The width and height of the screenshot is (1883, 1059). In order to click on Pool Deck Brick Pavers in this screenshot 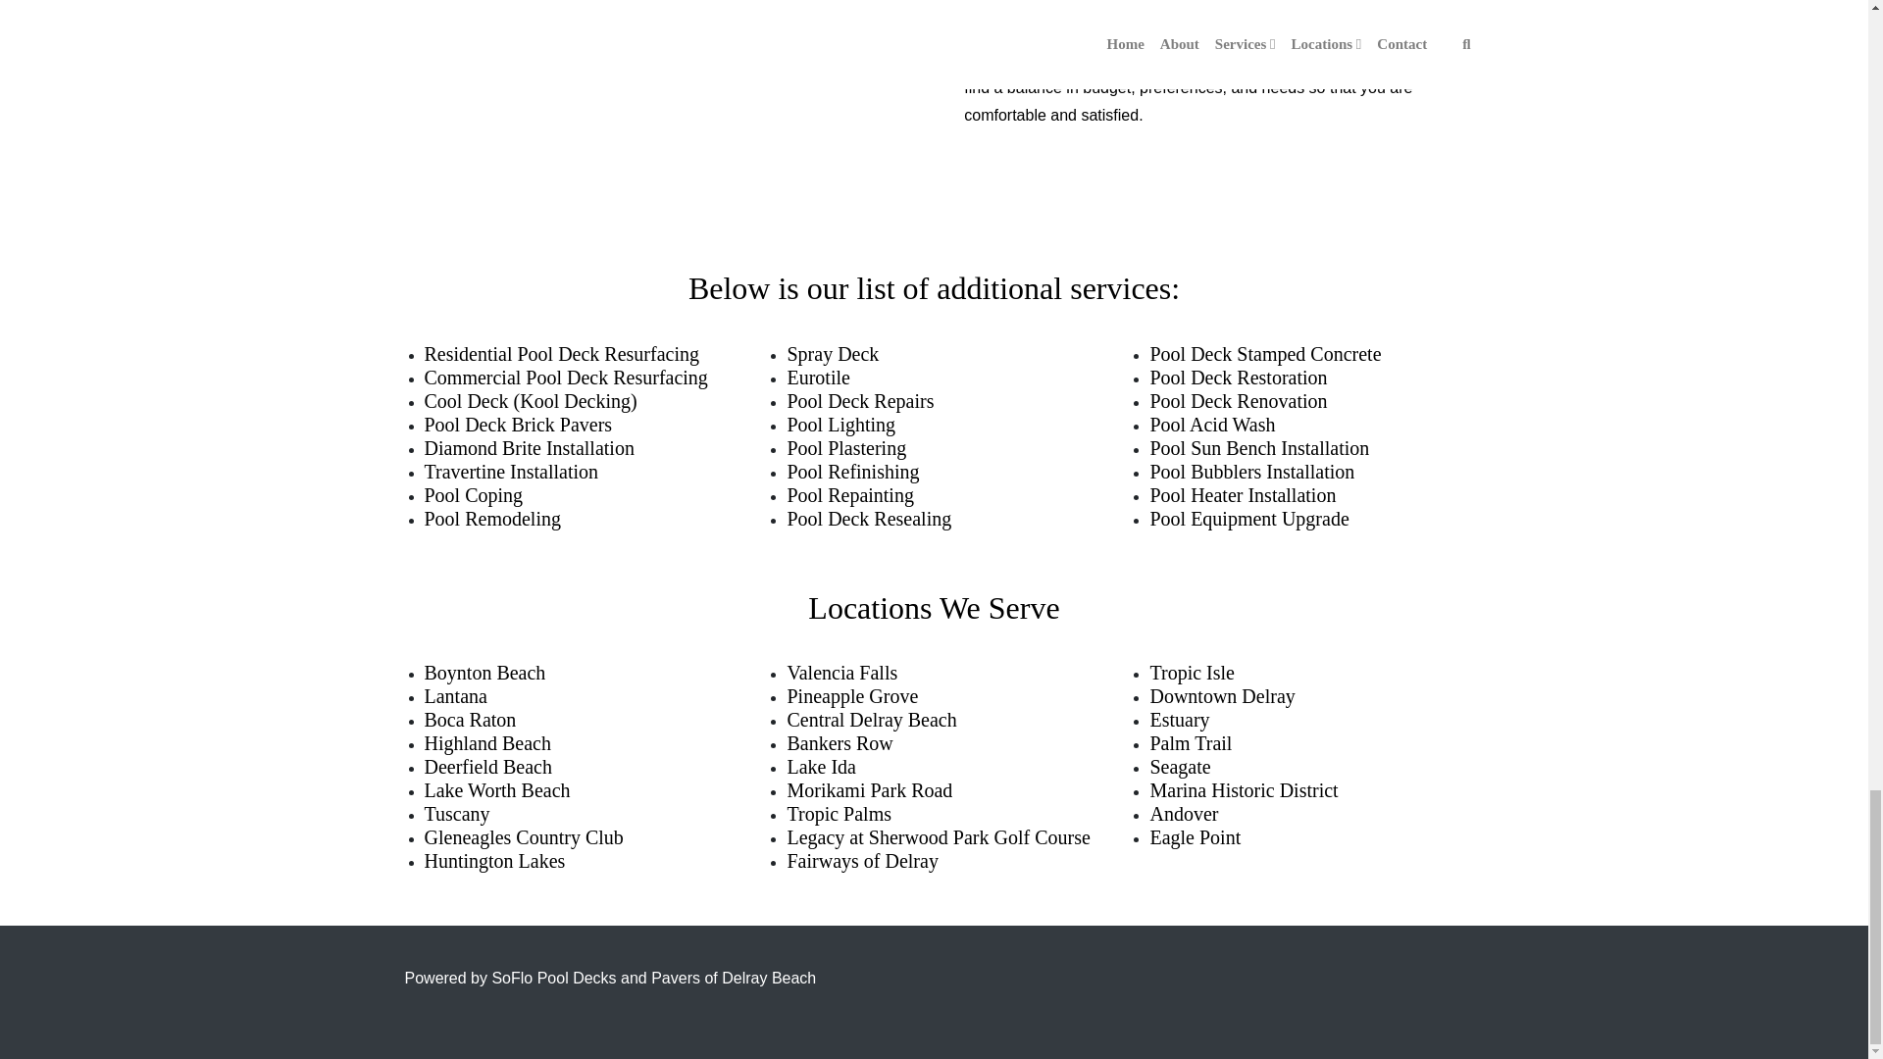, I will do `click(518, 424)`.